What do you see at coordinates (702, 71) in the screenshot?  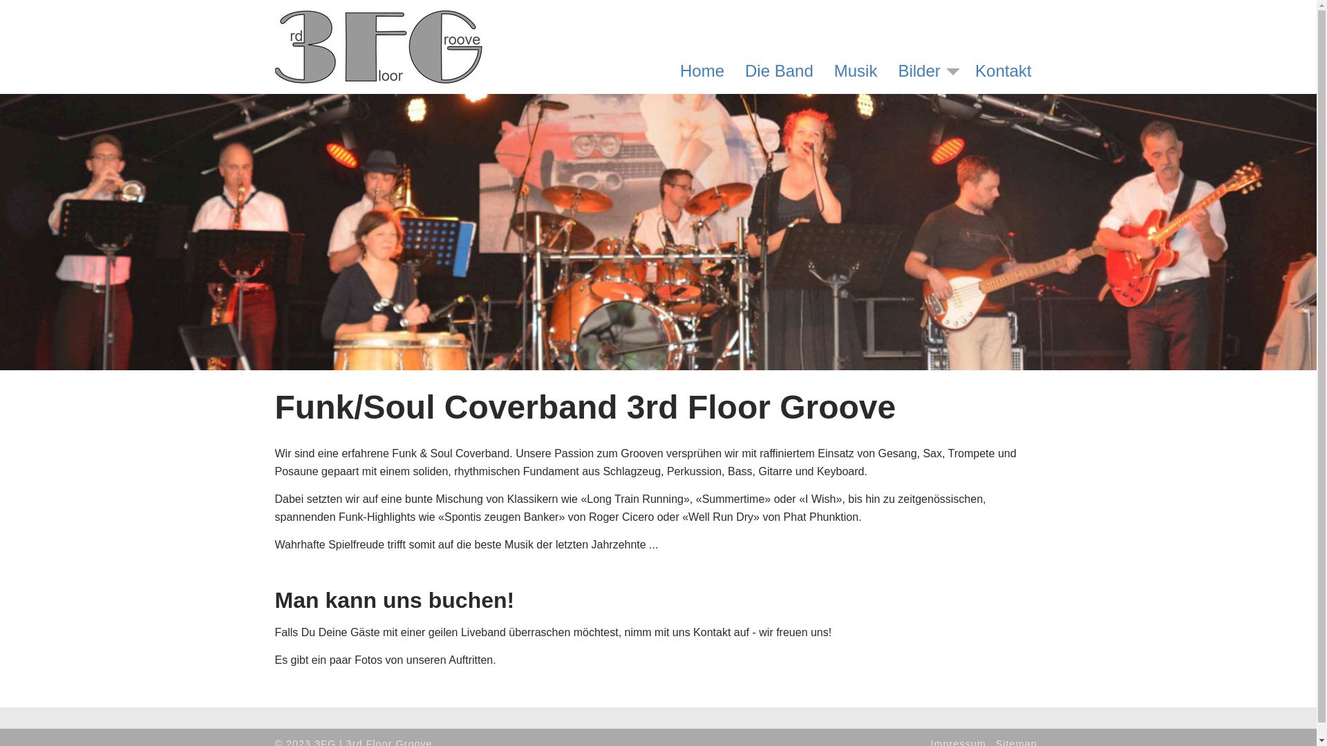 I see `Home` at bounding box center [702, 71].